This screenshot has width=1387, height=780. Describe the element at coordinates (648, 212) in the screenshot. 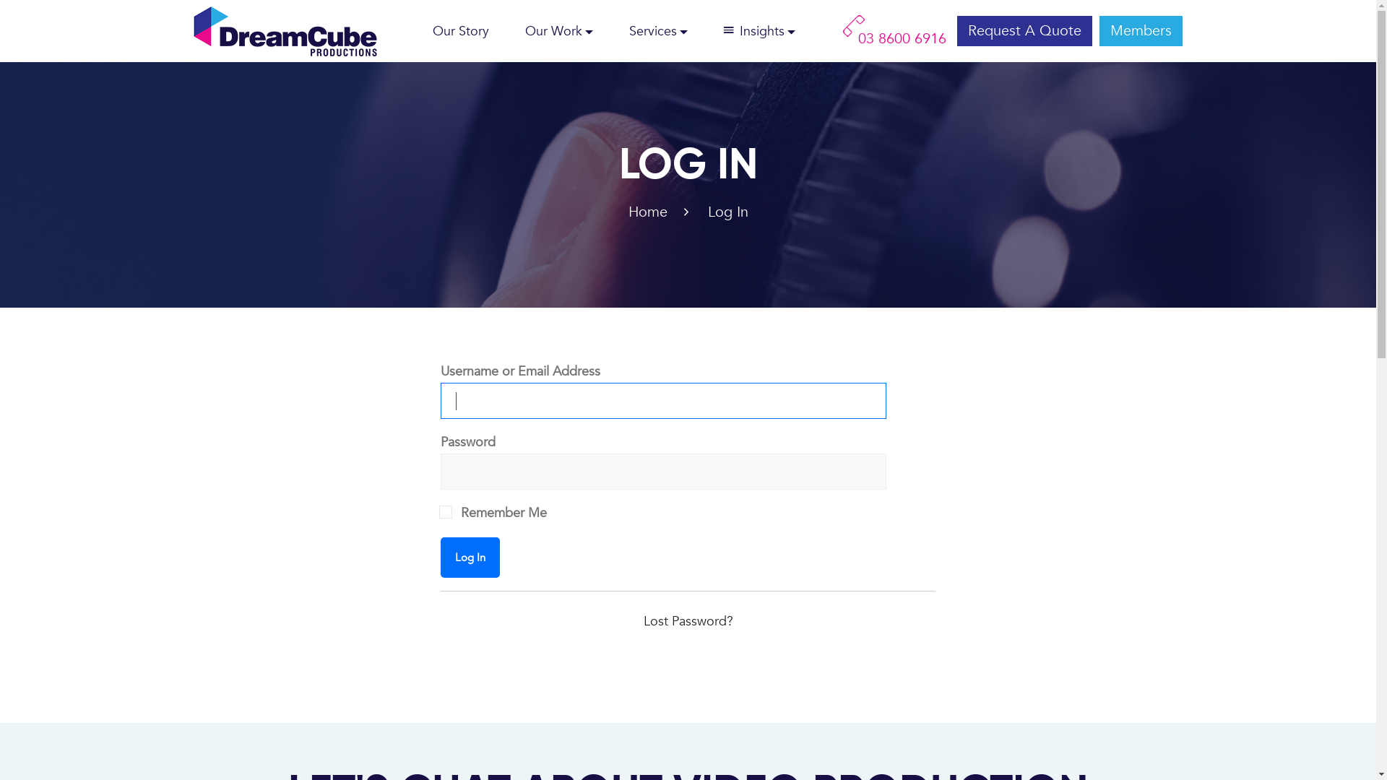

I see `Home` at that location.